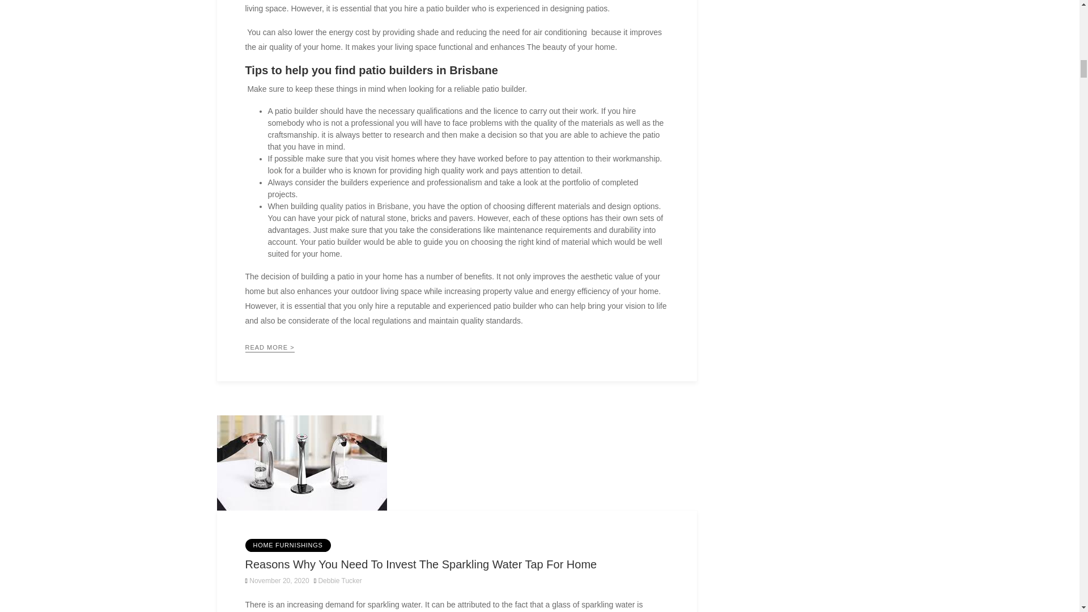  Describe the element at coordinates (277, 581) in the screenshot. I see `November 20, 2020` at that location.